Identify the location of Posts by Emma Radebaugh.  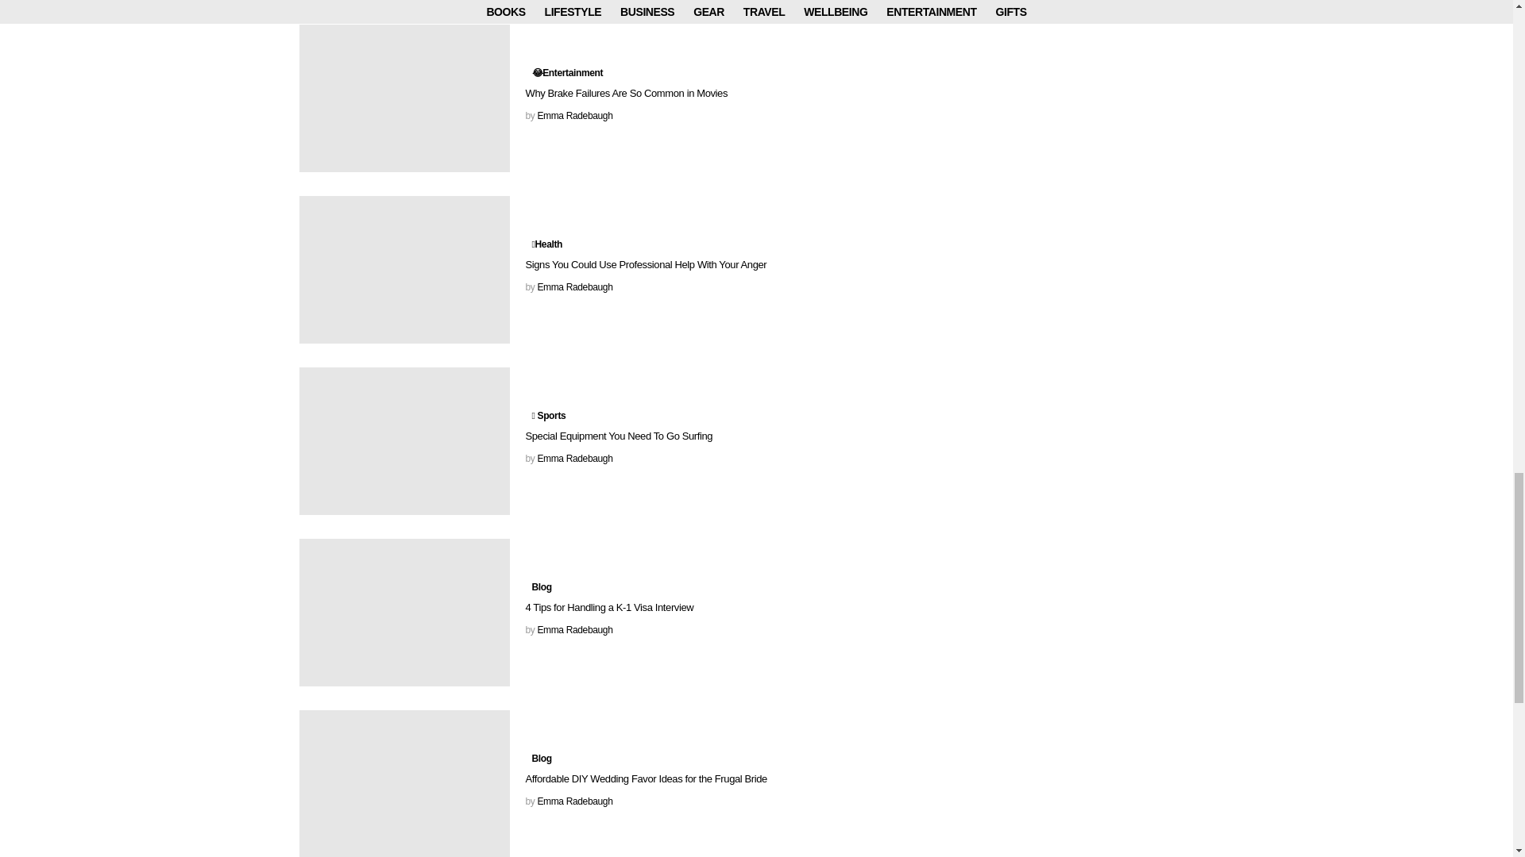
(574, 116).